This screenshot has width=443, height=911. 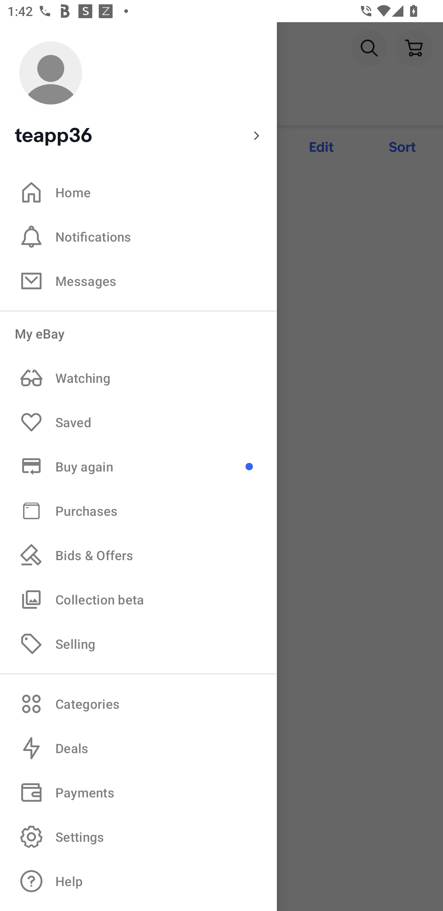 I want to click on Bids & Offers, so click(x=138, y=555).